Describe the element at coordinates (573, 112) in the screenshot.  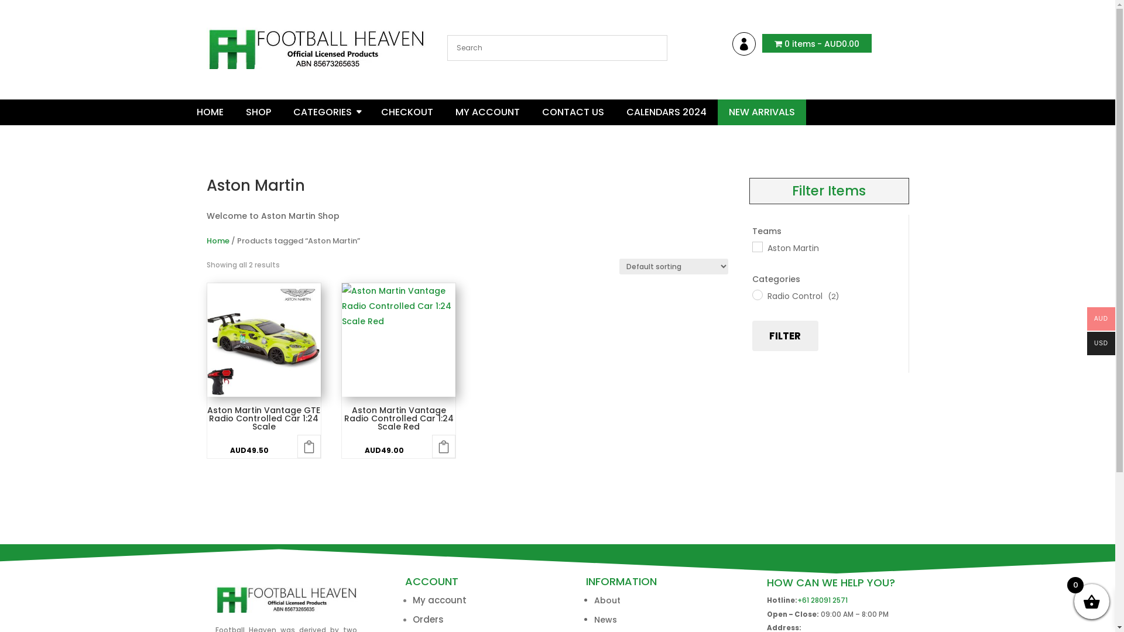
I see `CONTACT US` at that location.